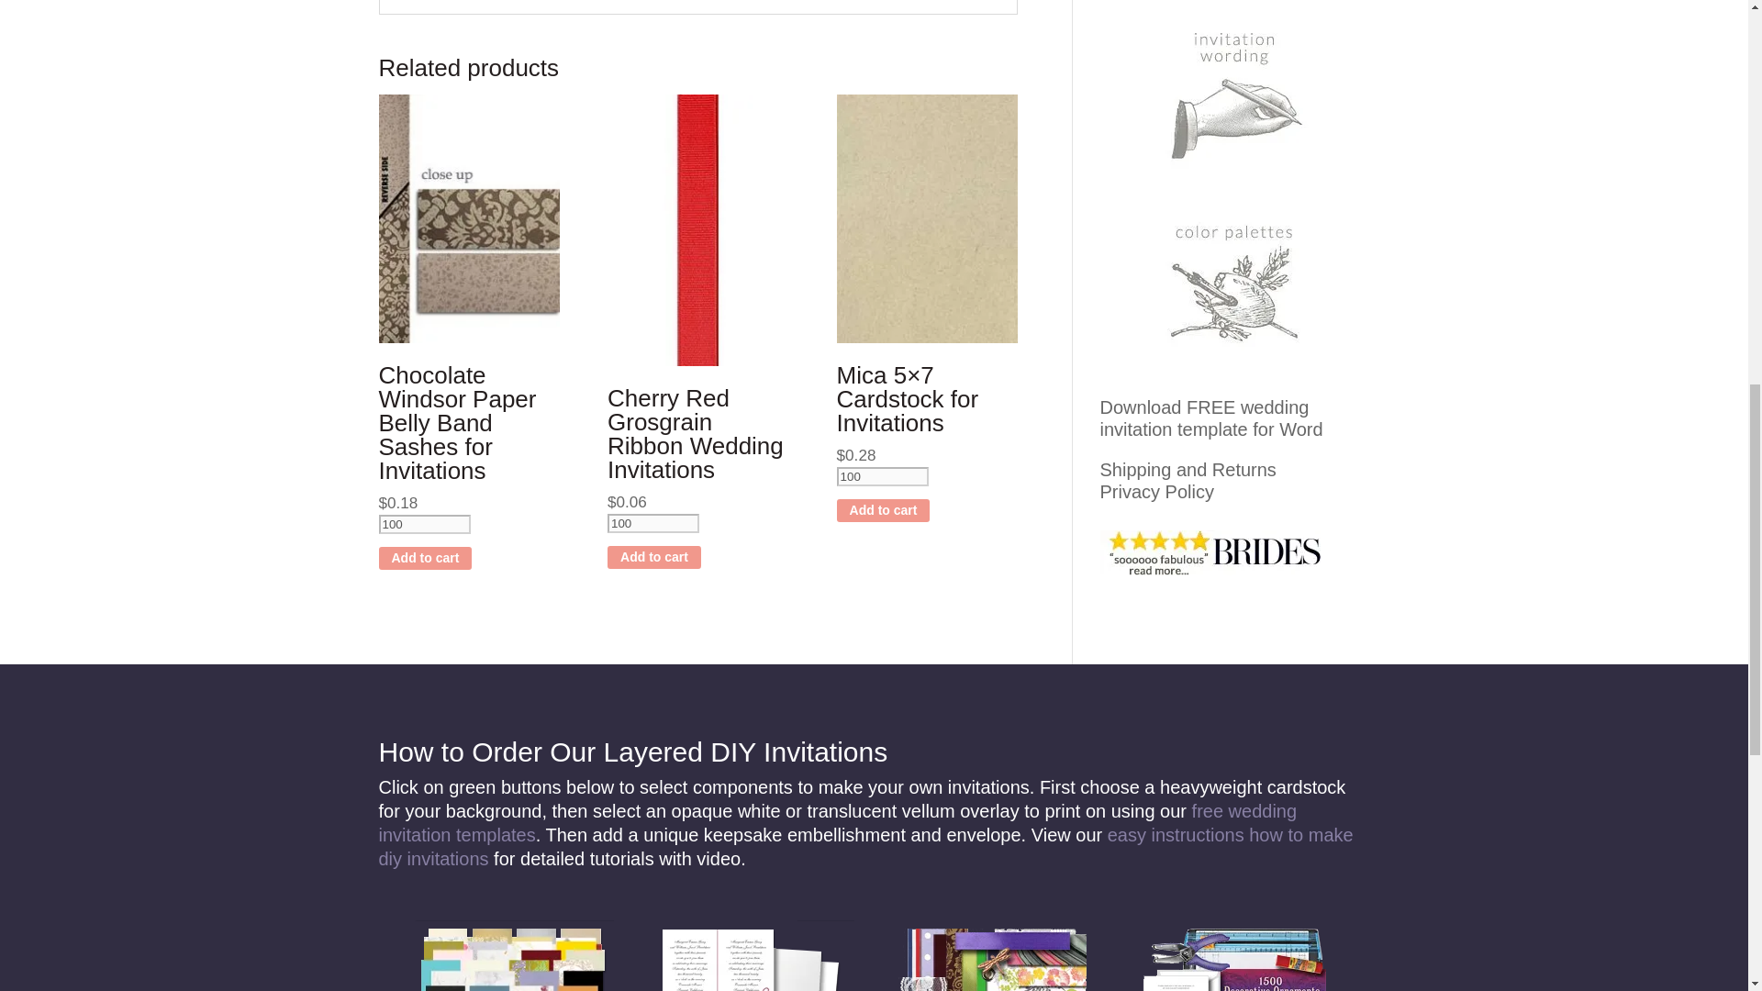  Describe the element at coordinates (1235, 956) in the screenshot. I see `order-envelopes` at that location.